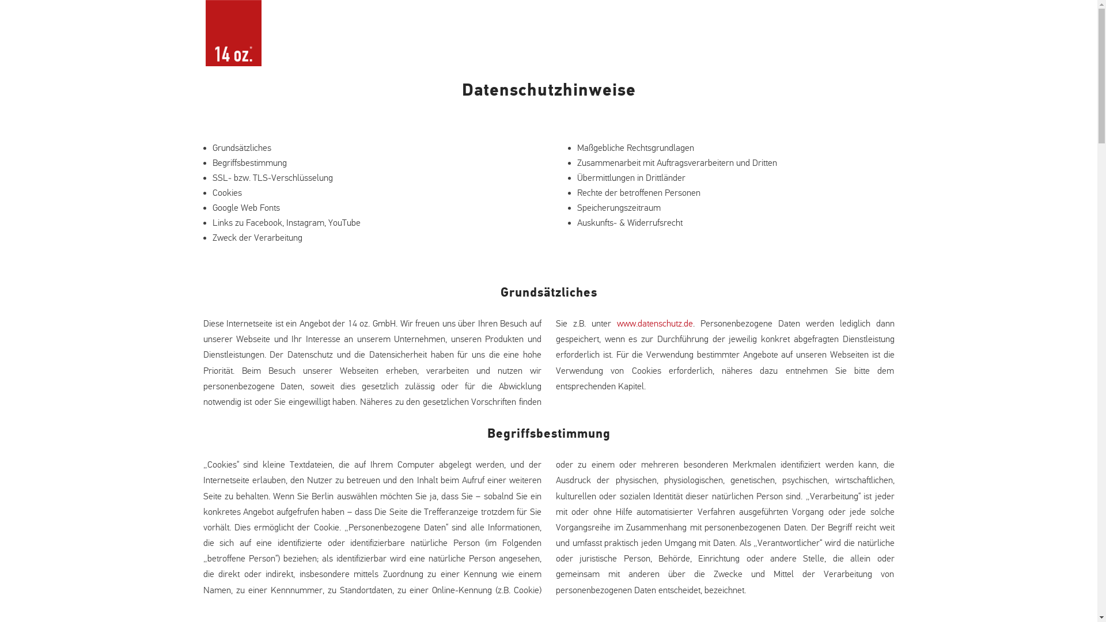 This screenshot has height=622, width=1106. Describe the element at coordinates (655, 324) in the screenshot. I see `www.datenschutz.de` at that location.